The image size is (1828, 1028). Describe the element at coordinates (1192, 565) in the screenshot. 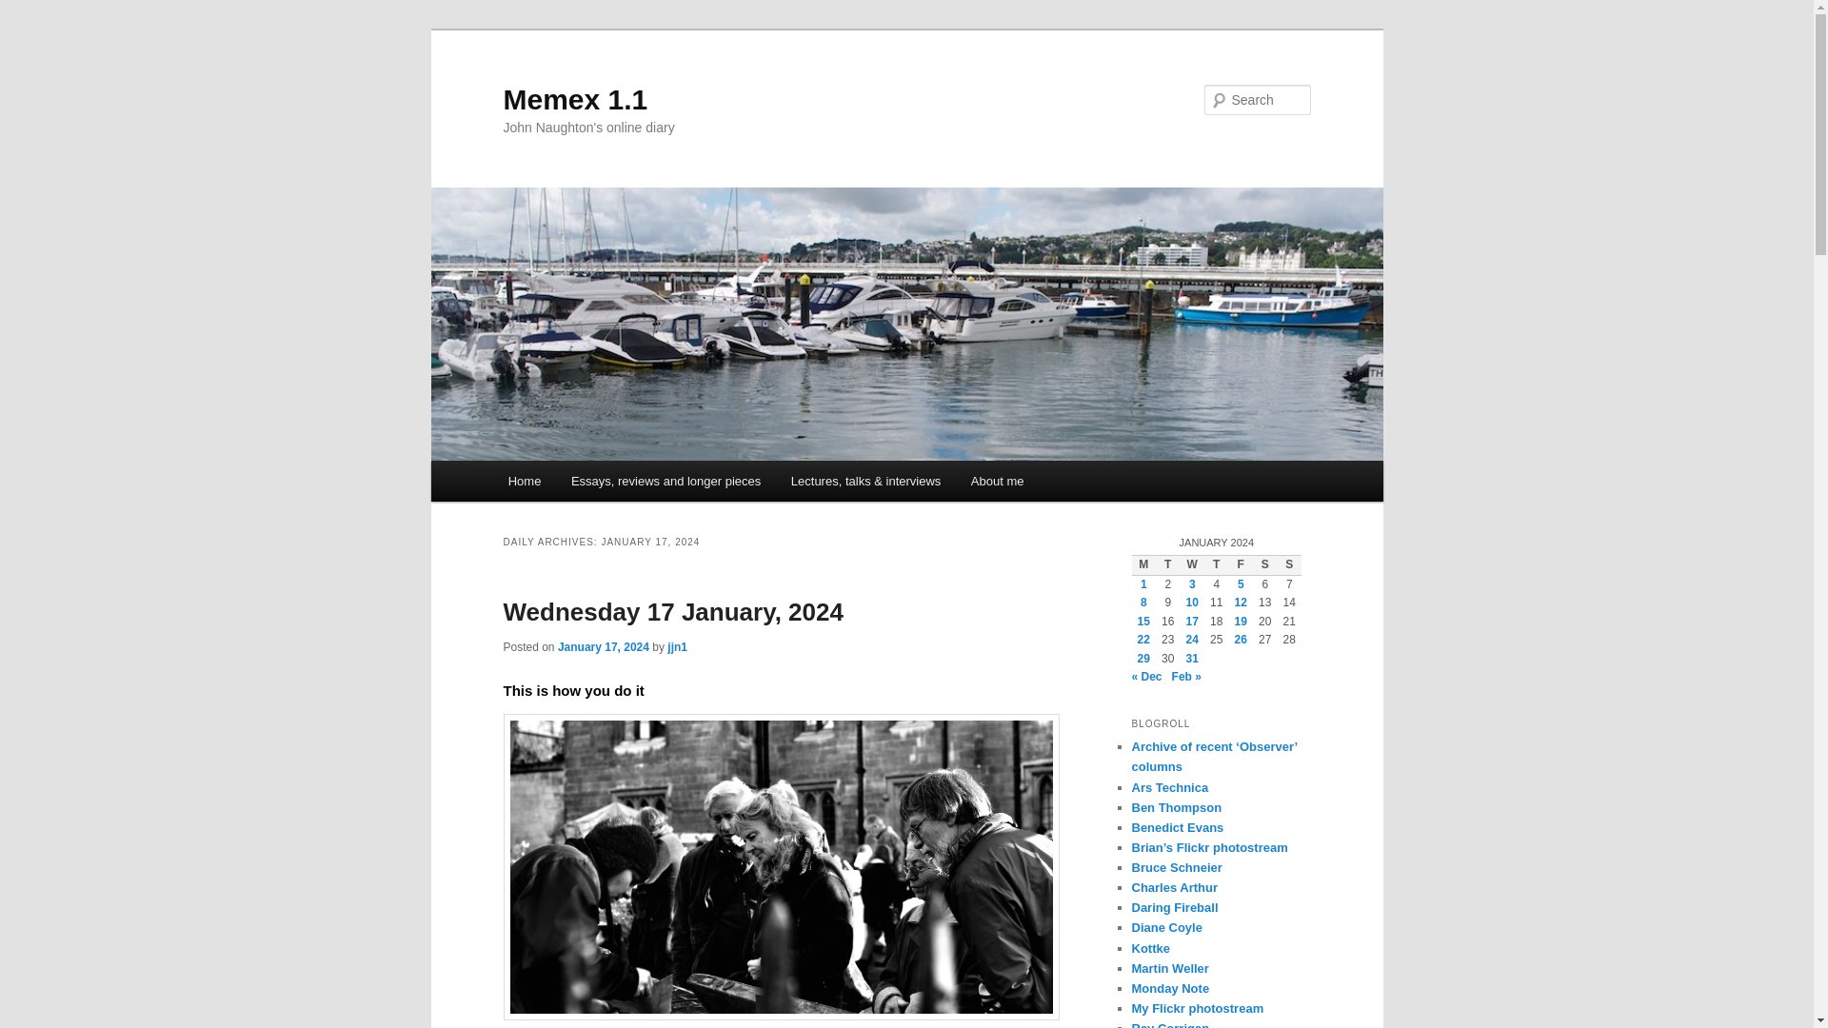

I see `Wednesday` at that location.